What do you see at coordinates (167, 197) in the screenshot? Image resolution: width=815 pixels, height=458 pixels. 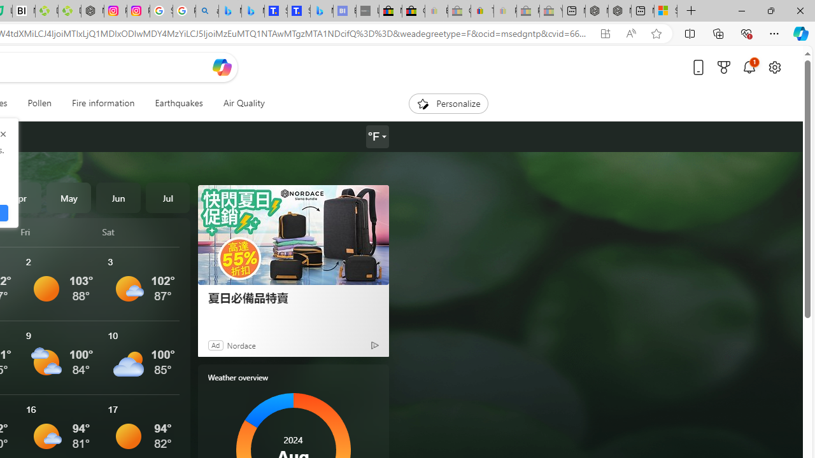 I see `Jul` at bounding box center [167, 197].